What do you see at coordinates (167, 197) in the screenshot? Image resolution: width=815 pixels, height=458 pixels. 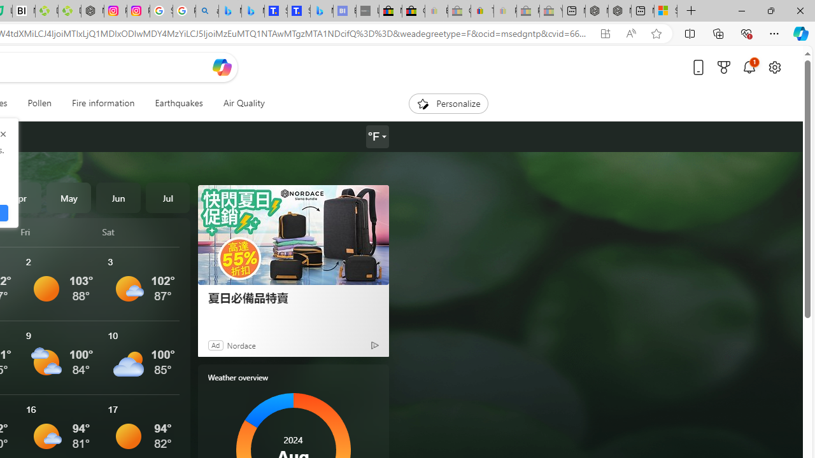 I see `Jul` at bounding box center [167, 197].